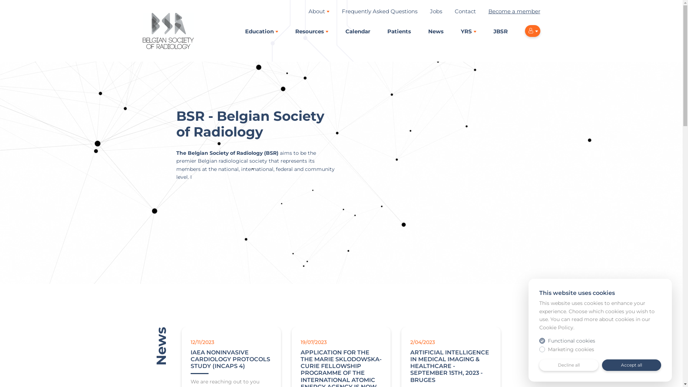  What do you see at coordinates (465, 11) in the screenshot?
I see `Contact` at bounding box center [465, 11].